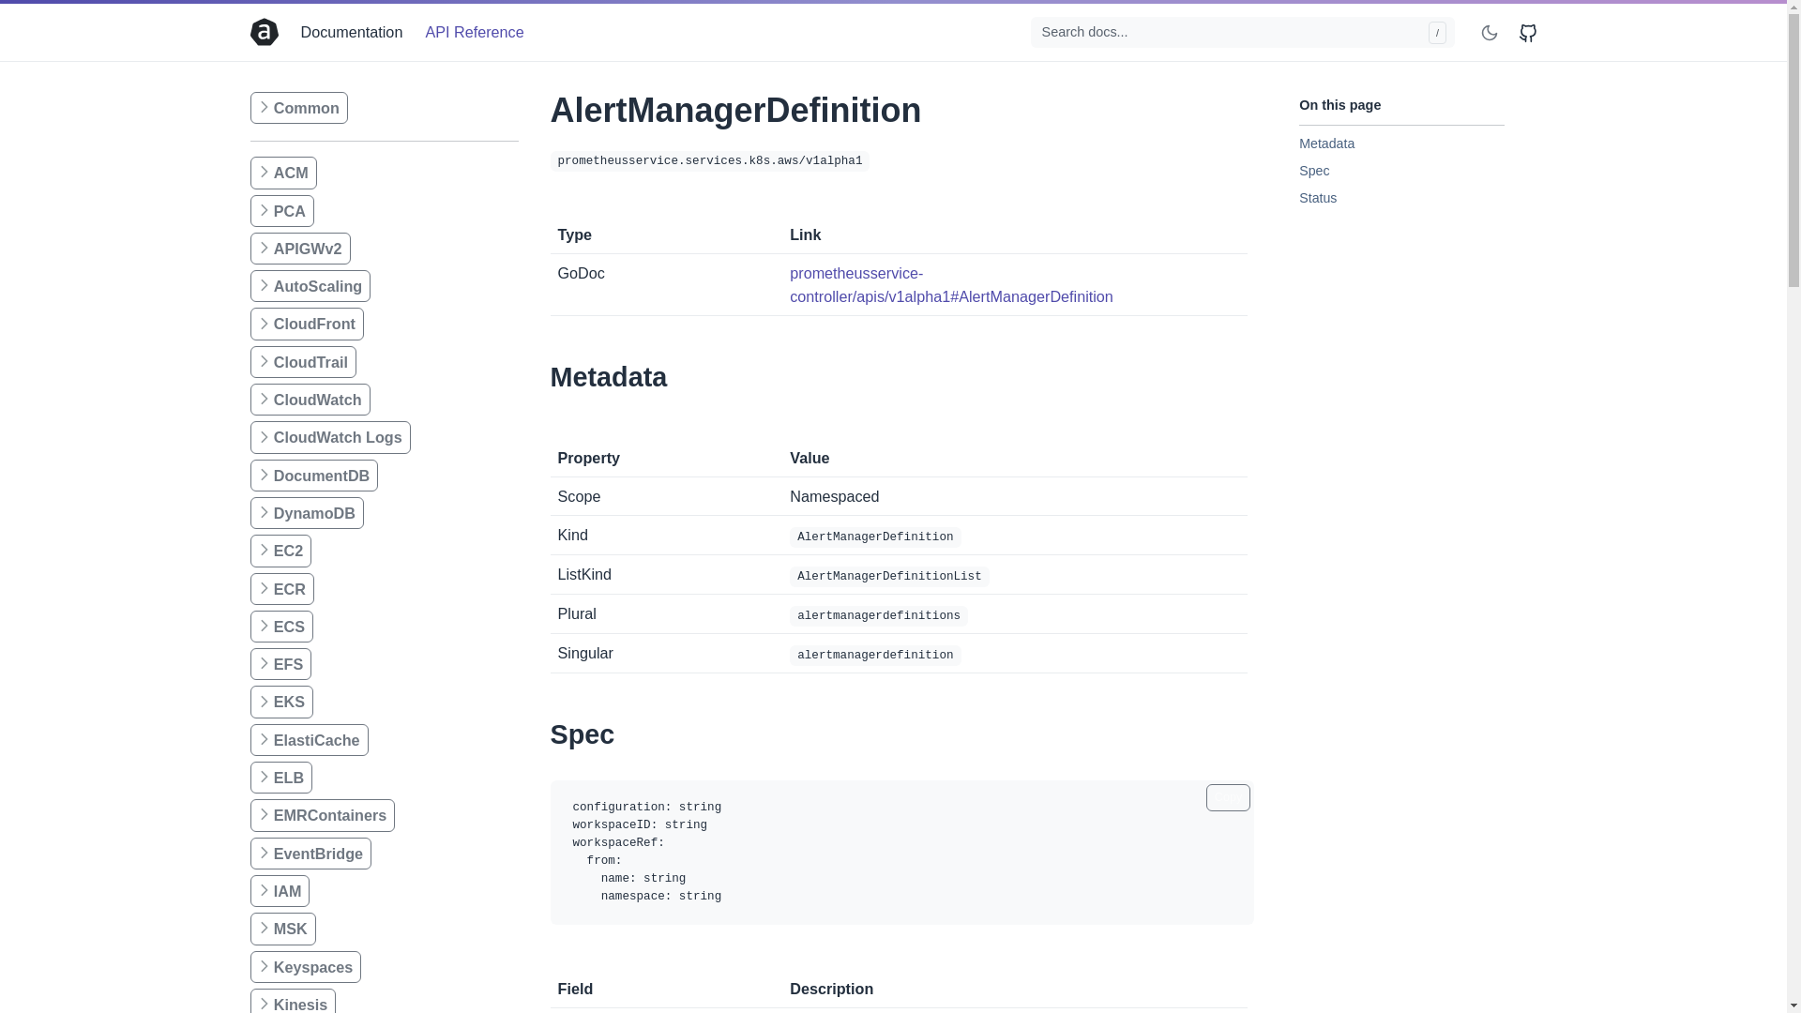  What do you see at coordinates (355, 32) in the screenshot?
I see `Documentation` at bounding box center [355, 32].